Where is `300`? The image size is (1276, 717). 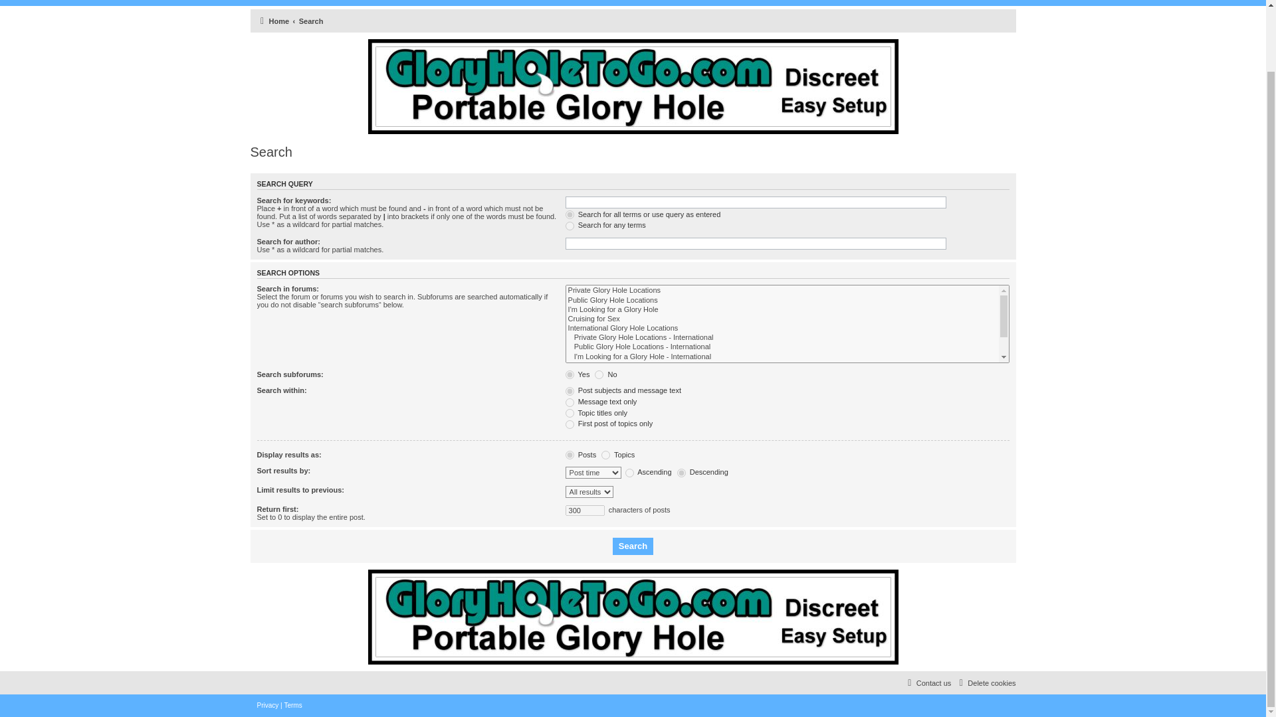
300 is located at coordinates (585, 510).